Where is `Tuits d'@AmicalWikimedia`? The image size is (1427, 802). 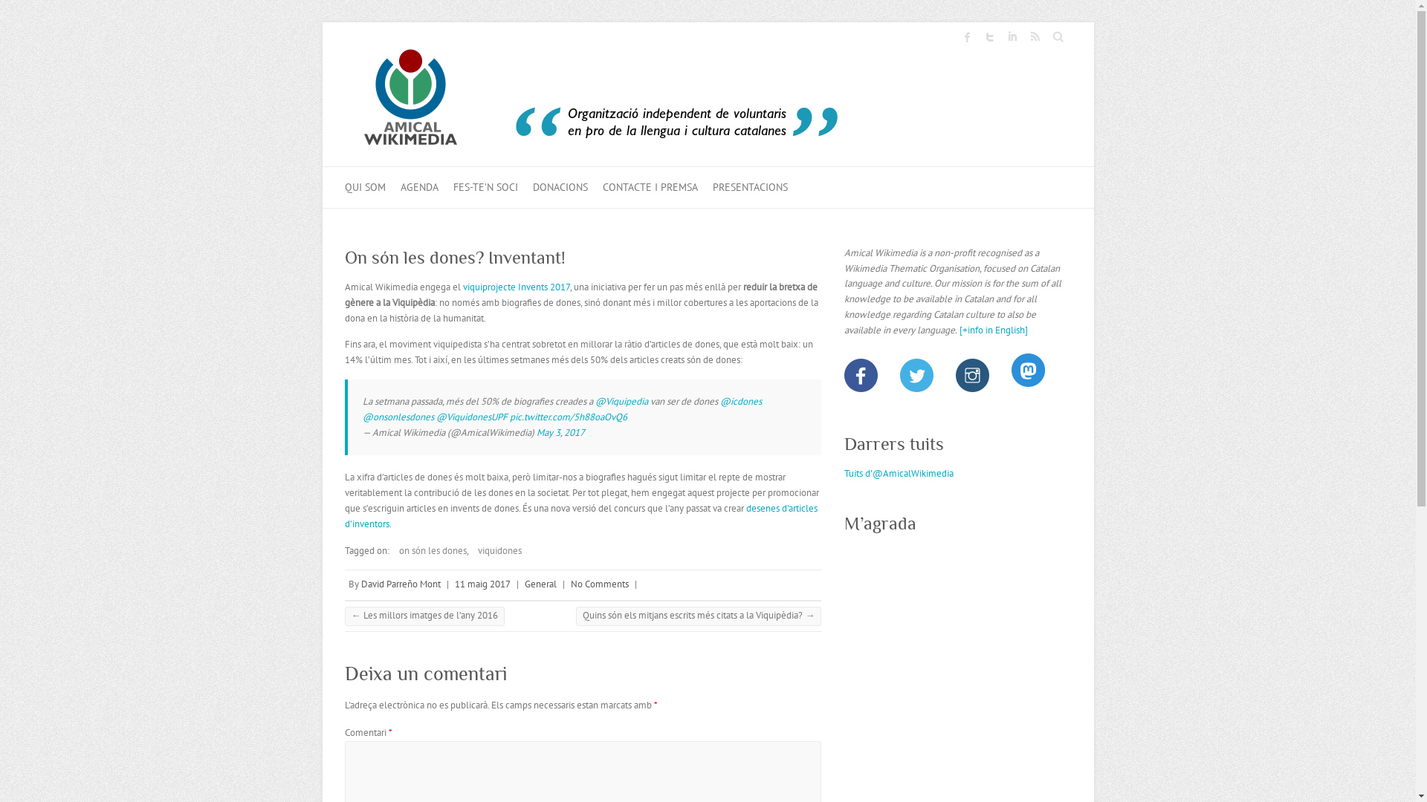
Tuits d'@AmicalWikimedia is located at coordinates (899, 474).